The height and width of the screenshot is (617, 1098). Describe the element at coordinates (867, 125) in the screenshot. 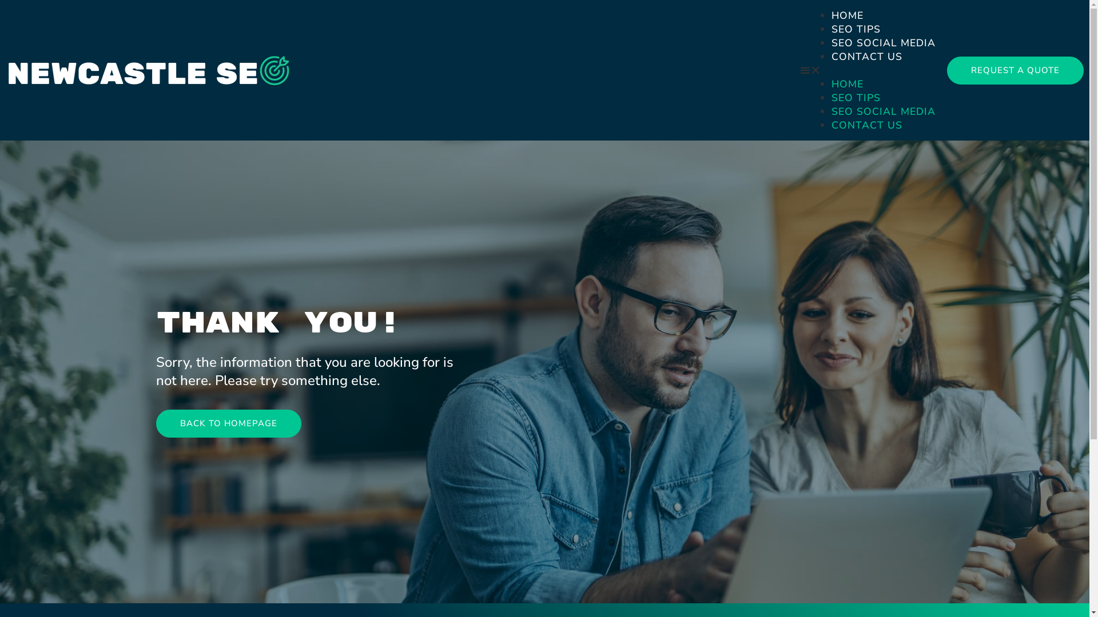

I see `CONTACT US` at that location.